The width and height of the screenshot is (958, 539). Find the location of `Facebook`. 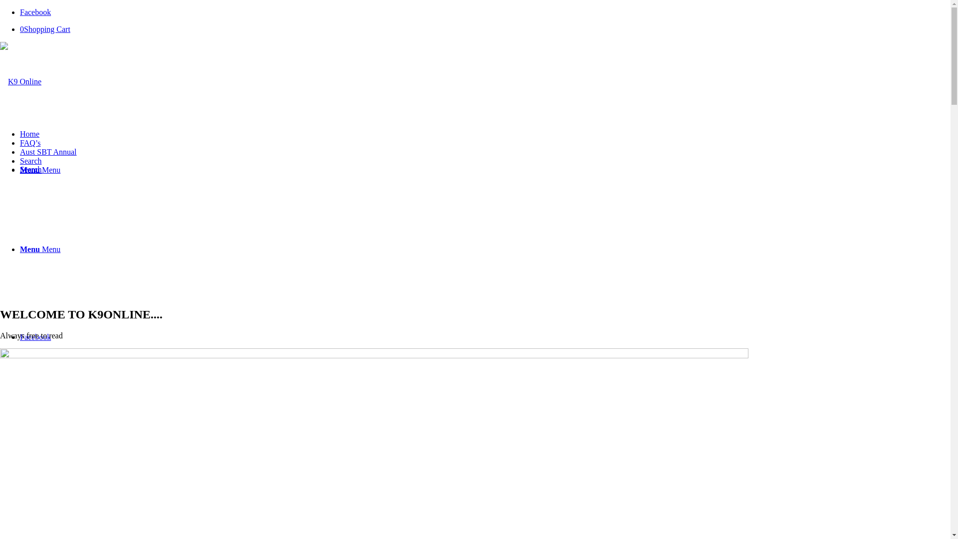

Facebook is located at coordinates (35, 12).